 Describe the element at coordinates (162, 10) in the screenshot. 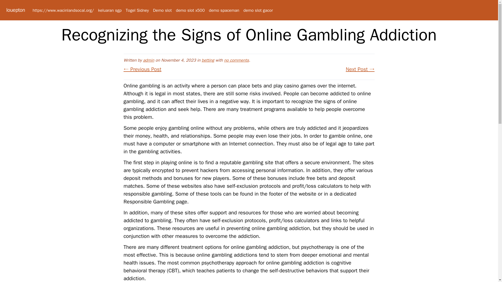

I see `Demo slot` at that location.